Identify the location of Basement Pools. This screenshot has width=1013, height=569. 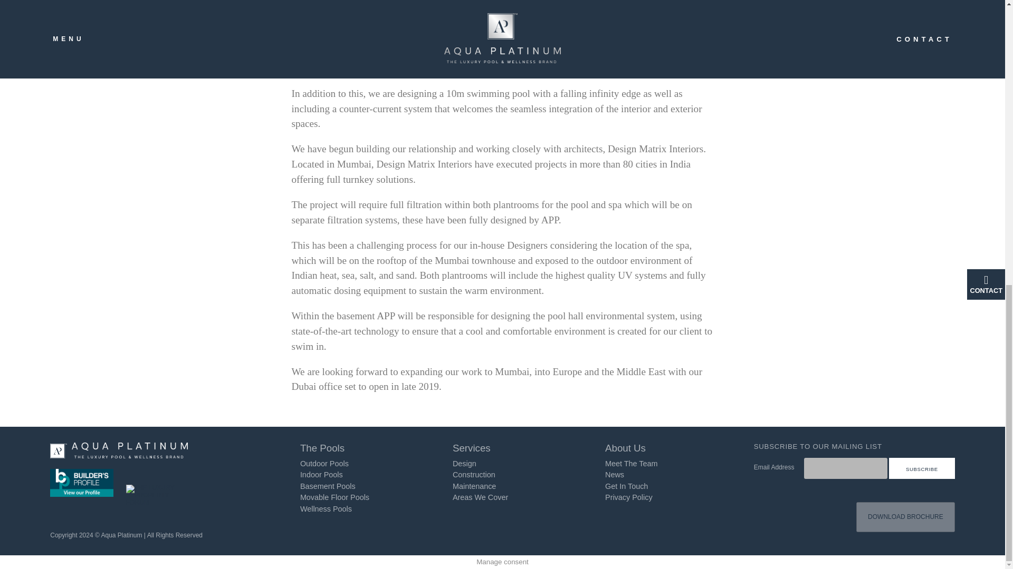
(327, 486).